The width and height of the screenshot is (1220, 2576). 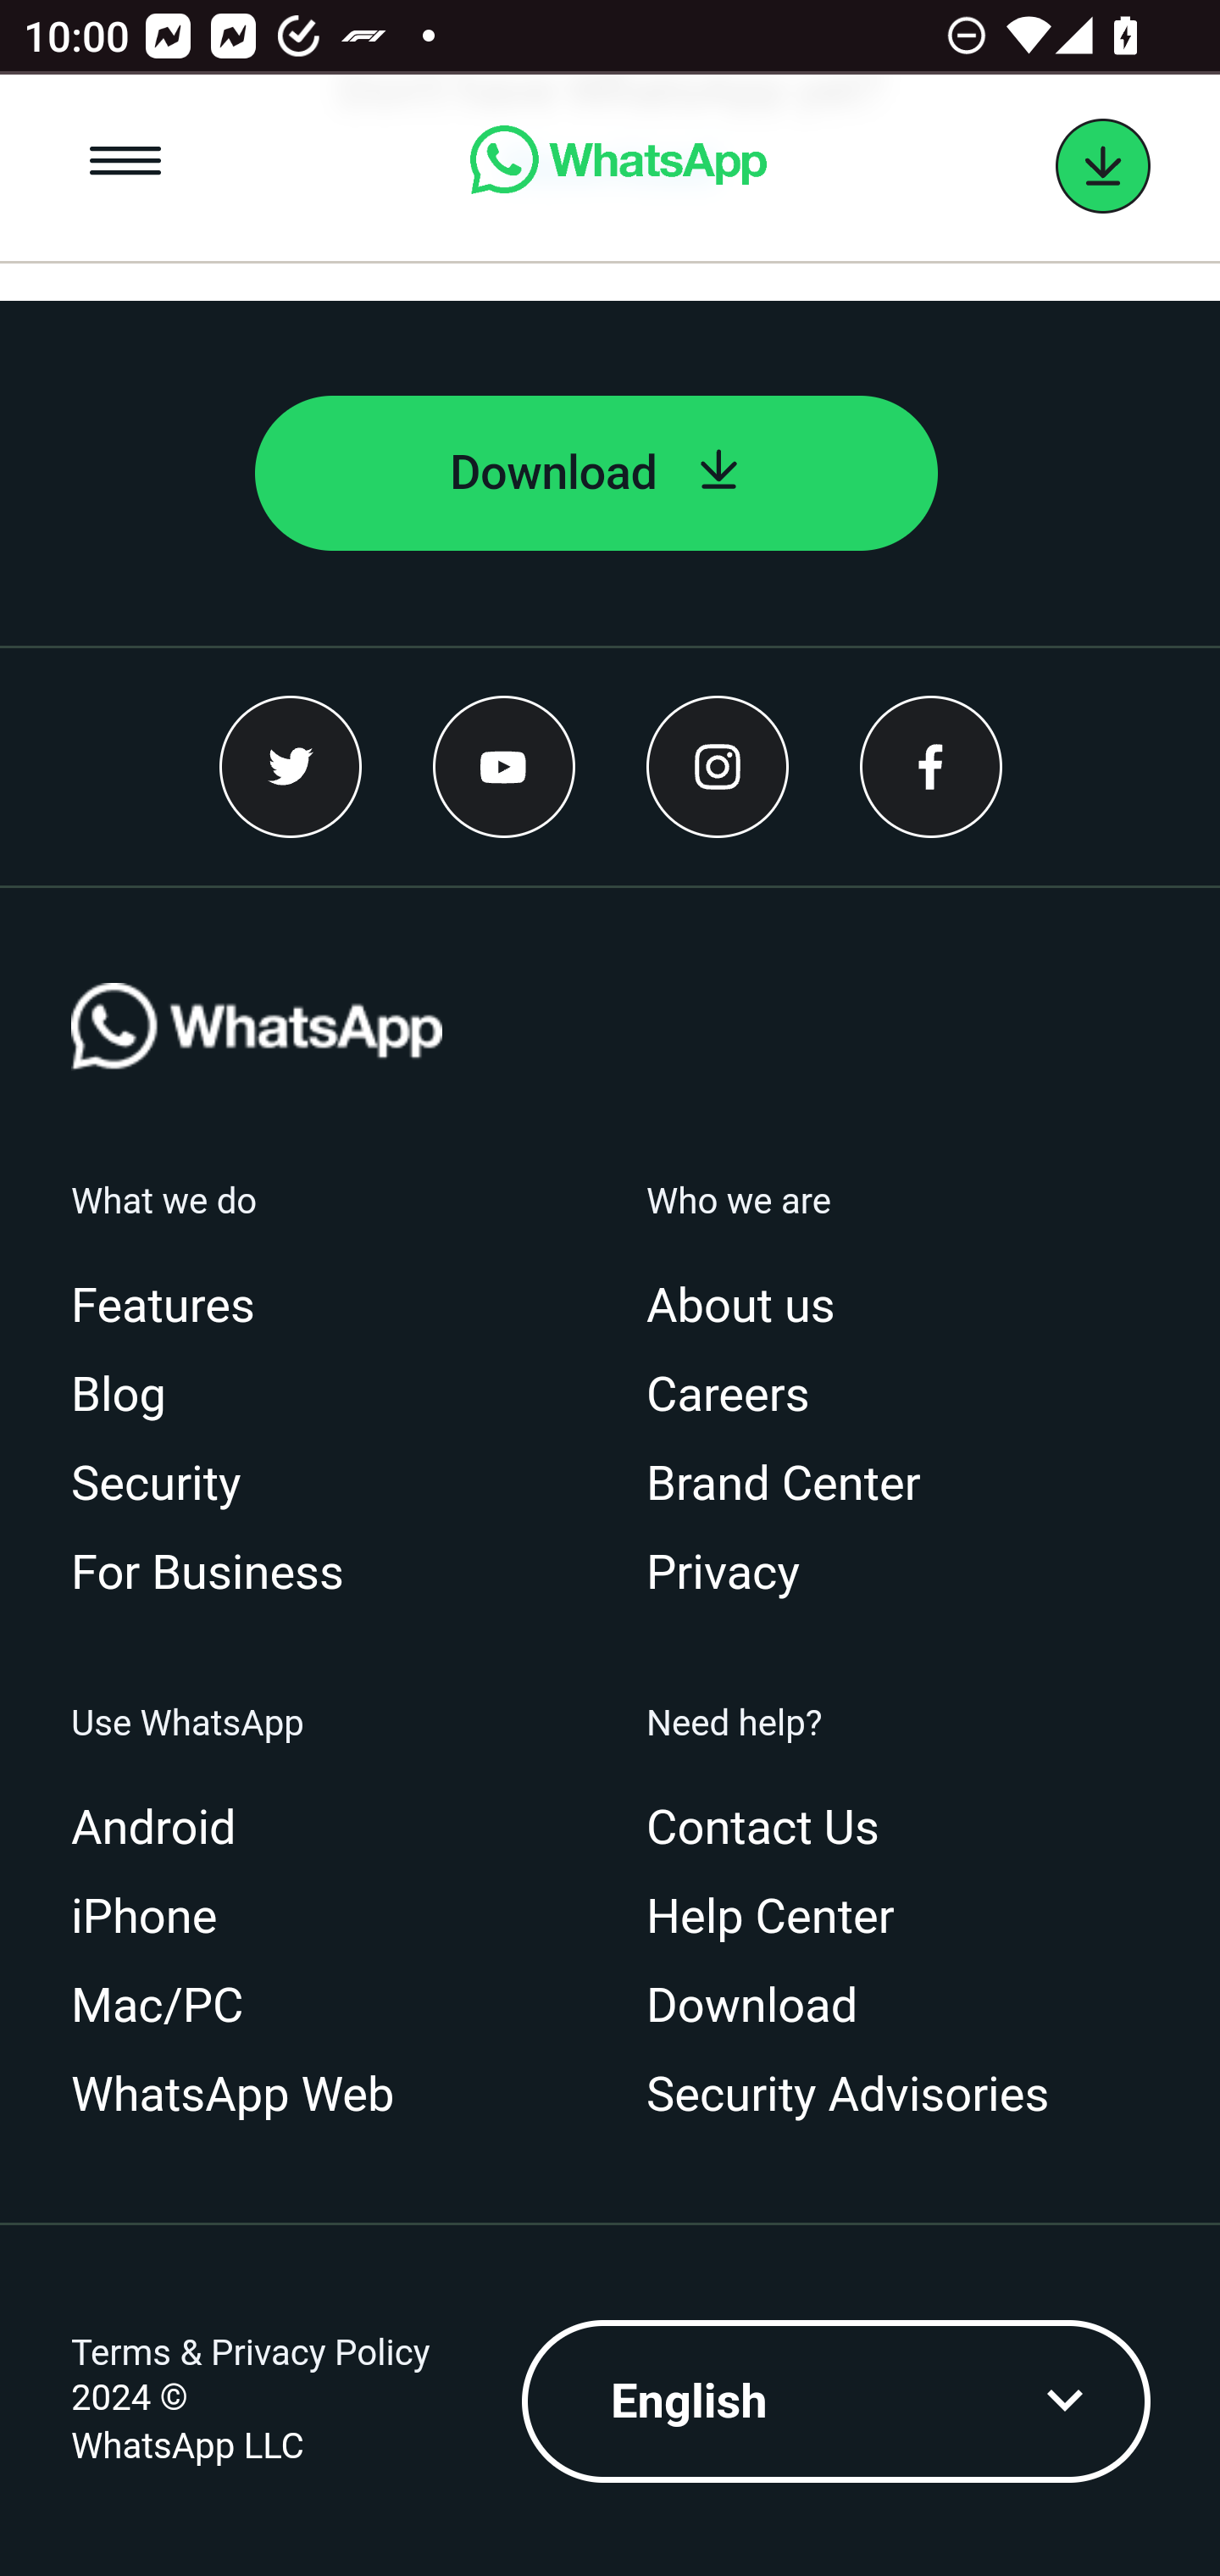 What do you see at coordinates (220, 1576) in the screenshot?
I see `For Business` at bounding box center [220, 1576].